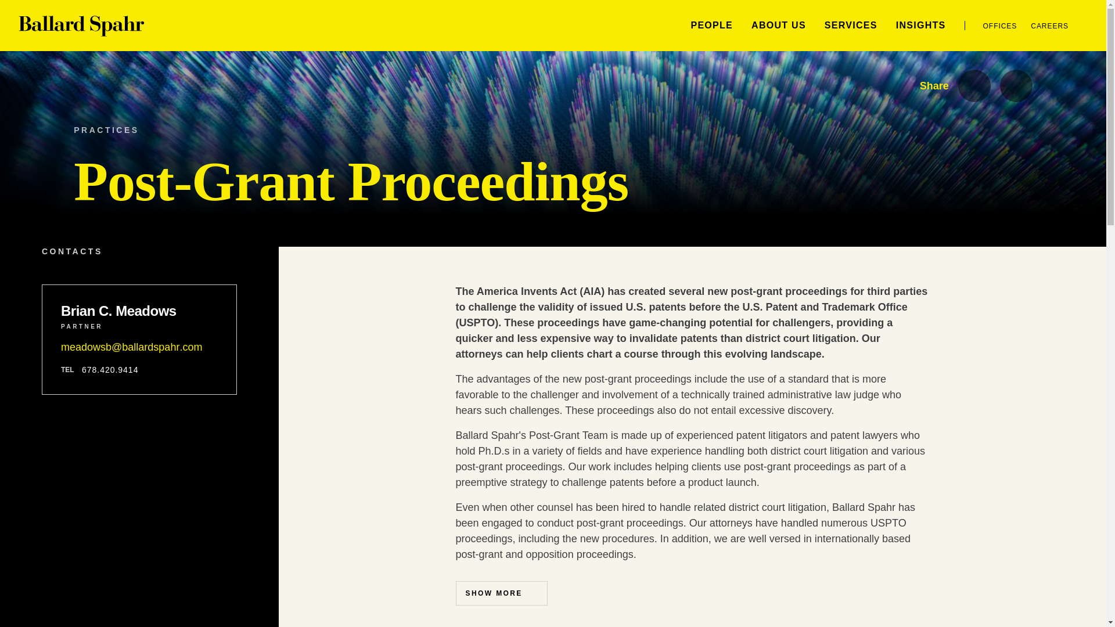 This screenshot has width=1115, height=627. Describe the element at coordinates (501, 593) in the screenshot. I see `SHOW MORE` at that location.